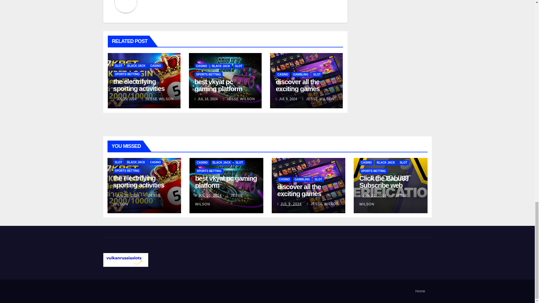  Describe the element at coordinates (202, 66) in the screenshot. I see `CASINO` at that location.